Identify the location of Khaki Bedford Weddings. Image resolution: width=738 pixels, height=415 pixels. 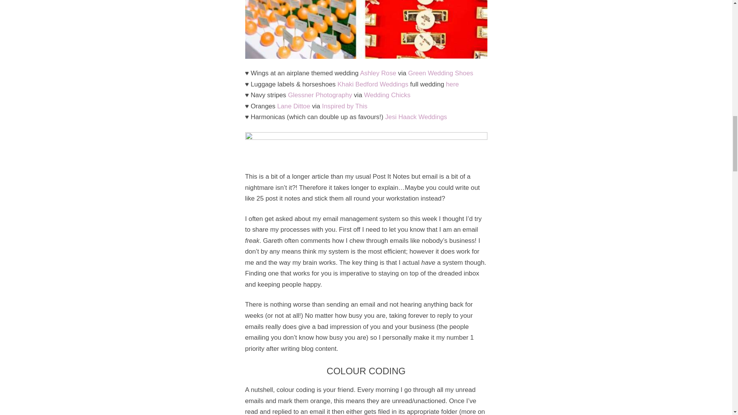
(372, 84).